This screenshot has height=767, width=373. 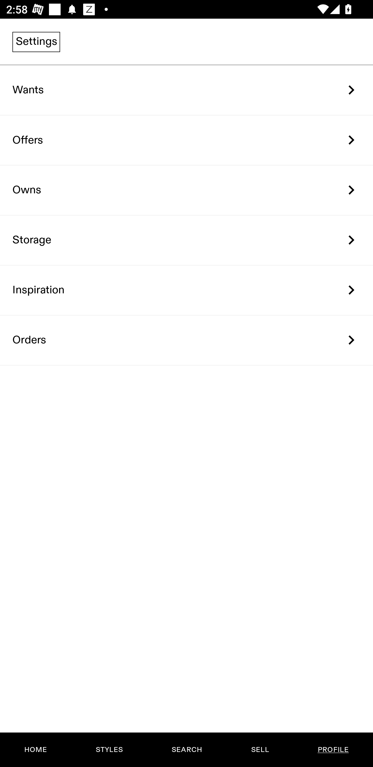 I want to click on Wants, so click(x=187, y=90).